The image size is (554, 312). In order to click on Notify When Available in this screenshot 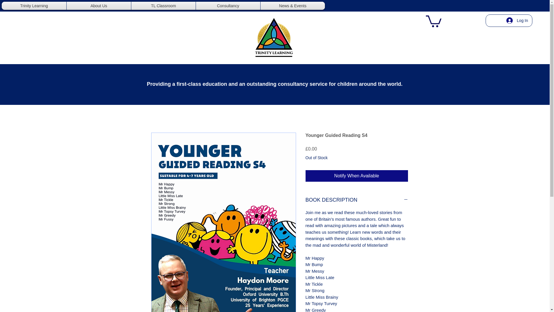, I will do `click(356, 176)`.